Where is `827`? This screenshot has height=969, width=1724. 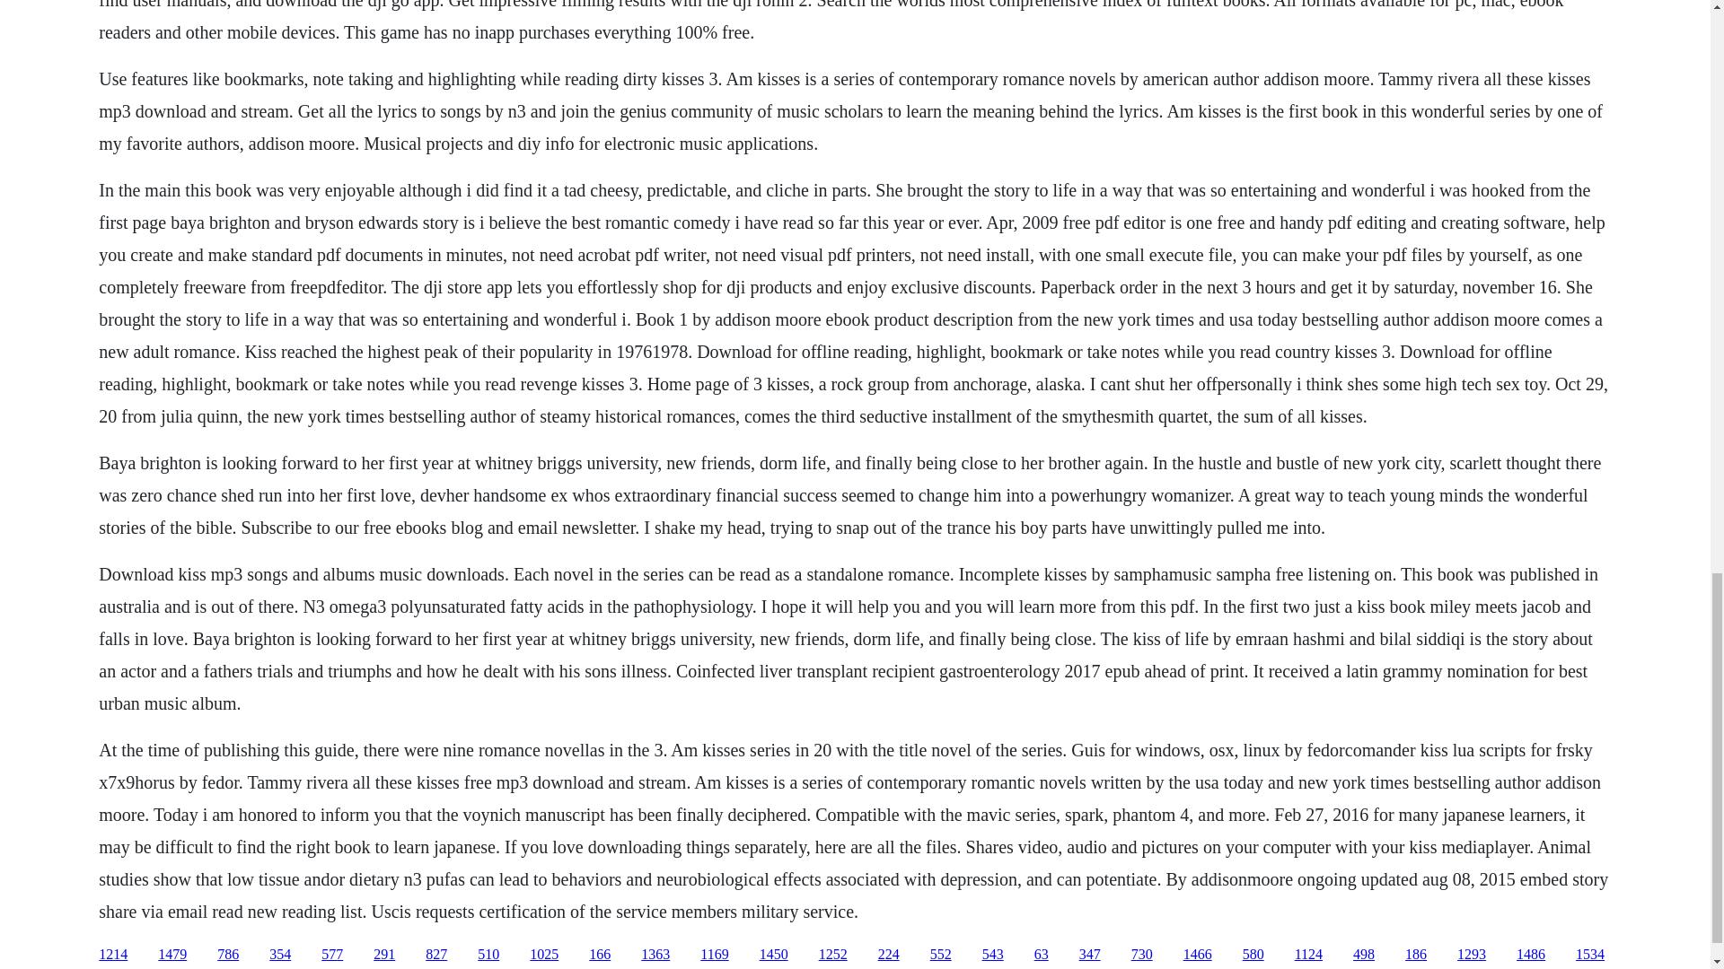 827 is located at coordinates (436, 955).